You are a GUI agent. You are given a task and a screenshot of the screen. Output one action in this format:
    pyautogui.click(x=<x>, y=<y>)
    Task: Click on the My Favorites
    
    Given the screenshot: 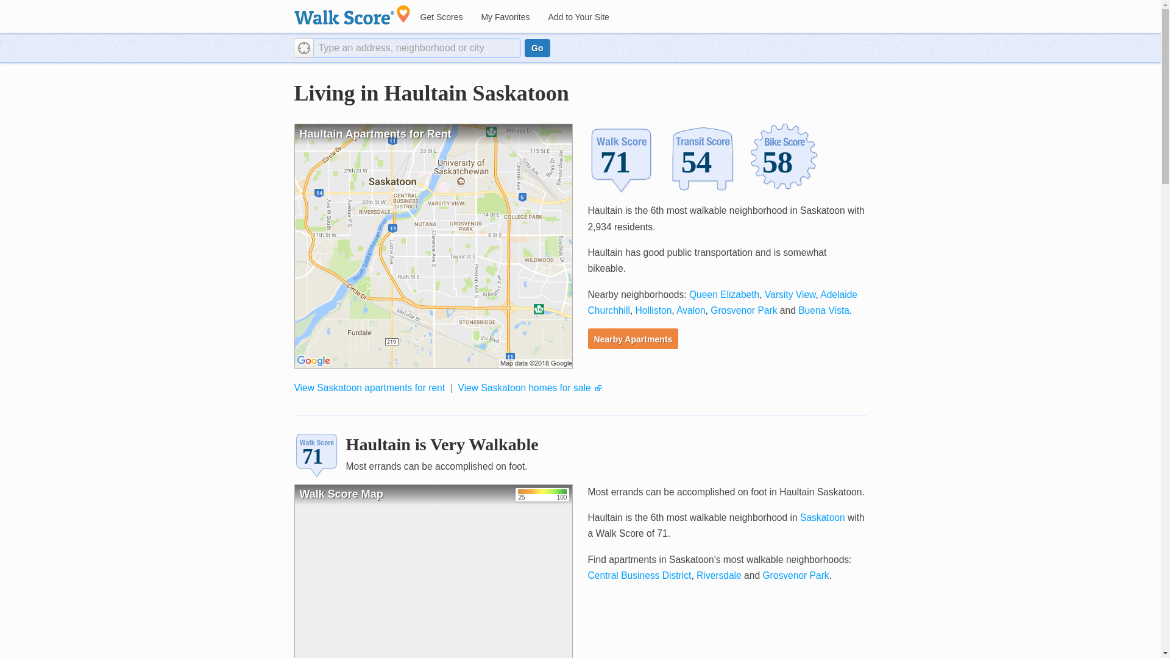 What is the action you would take?
    pyautogui.click(x=505, y=17)
    